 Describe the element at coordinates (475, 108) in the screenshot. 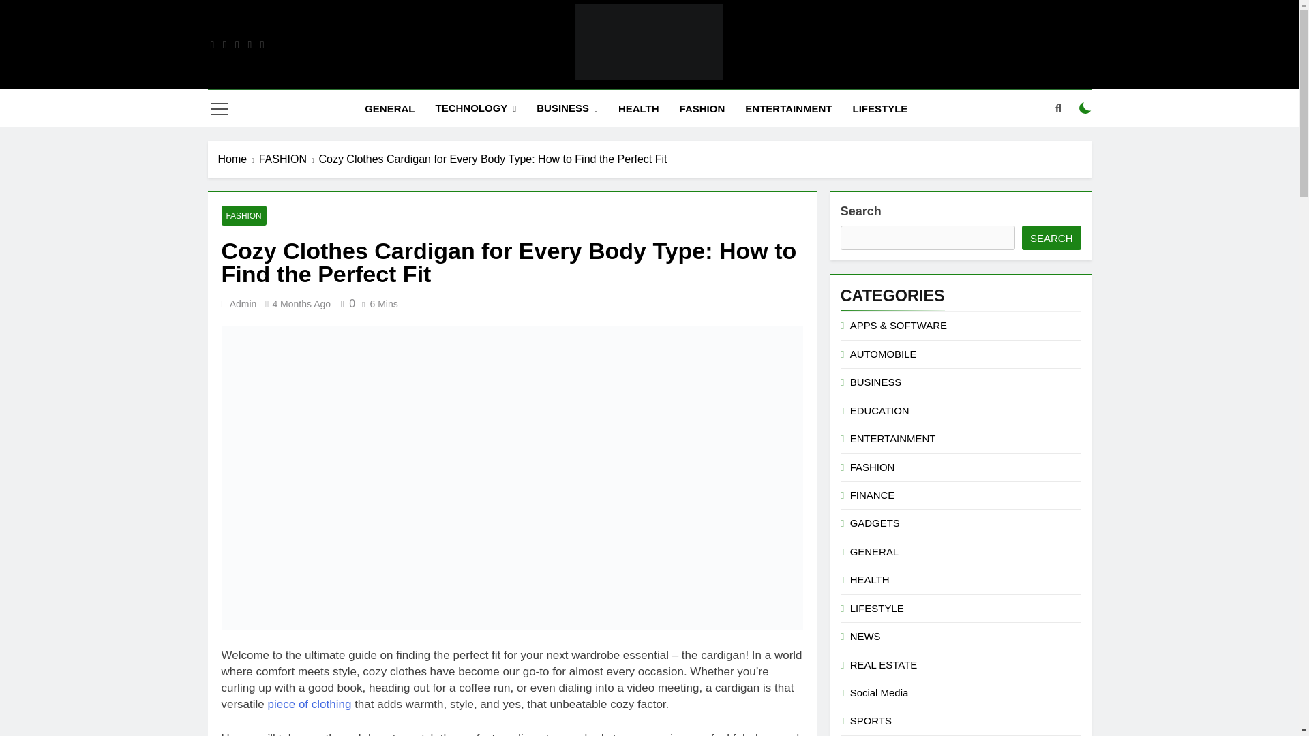

I see `TECHNOLOGY` at that location.